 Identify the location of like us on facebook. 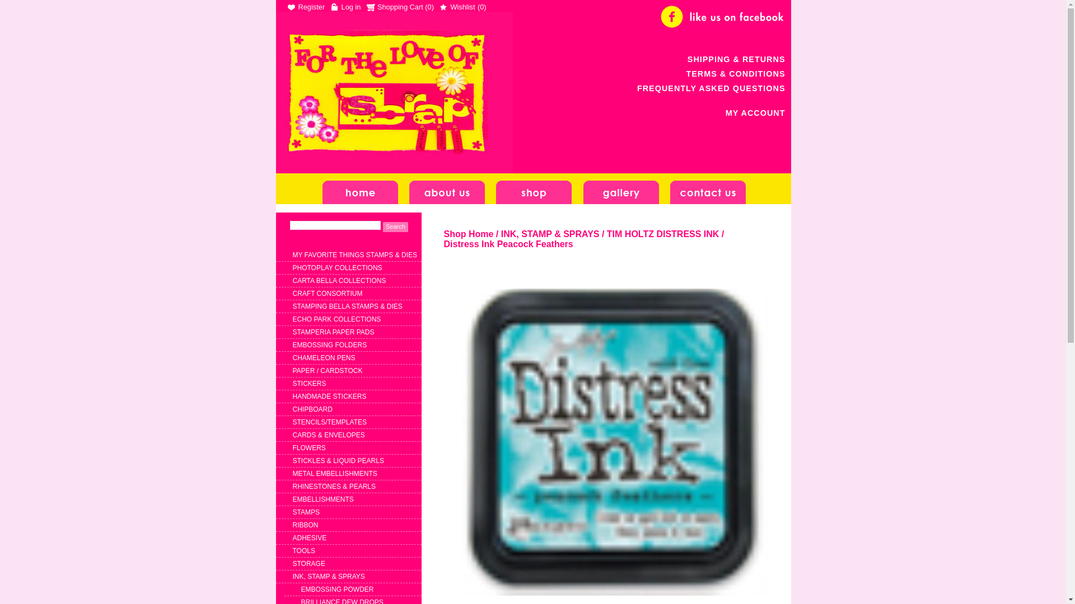
(723, 17).